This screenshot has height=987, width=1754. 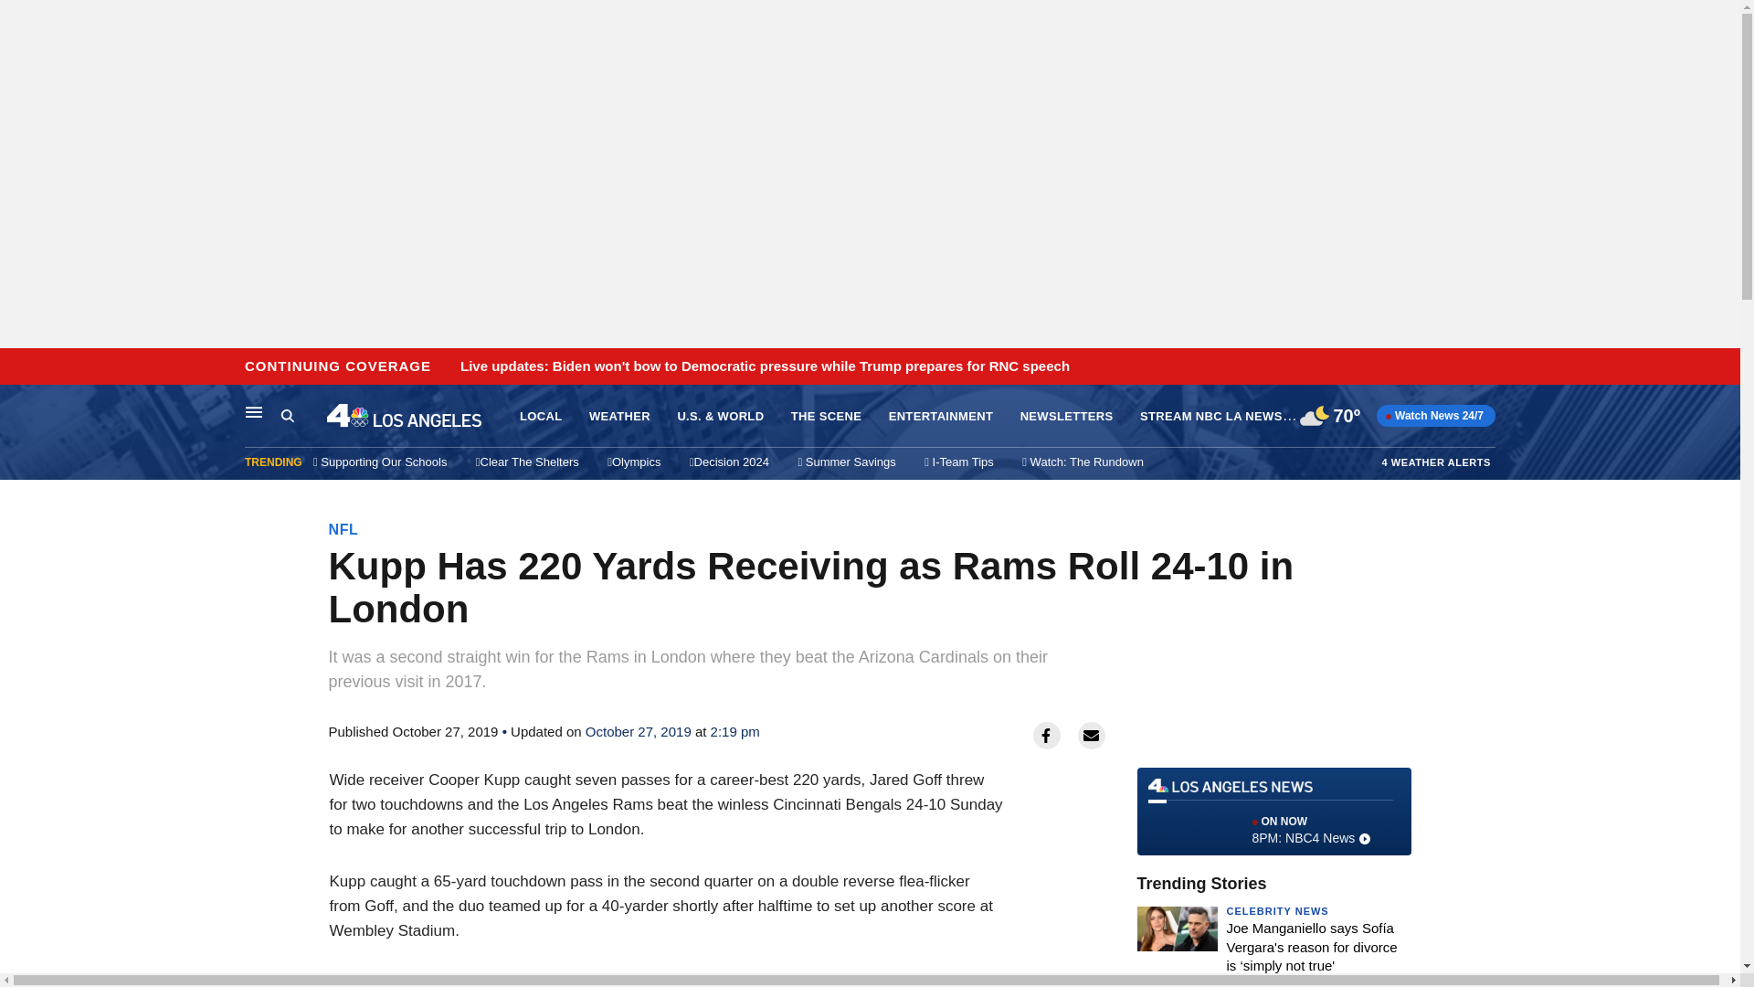 I want to click on WEATHER, so click(x=343, y=529).